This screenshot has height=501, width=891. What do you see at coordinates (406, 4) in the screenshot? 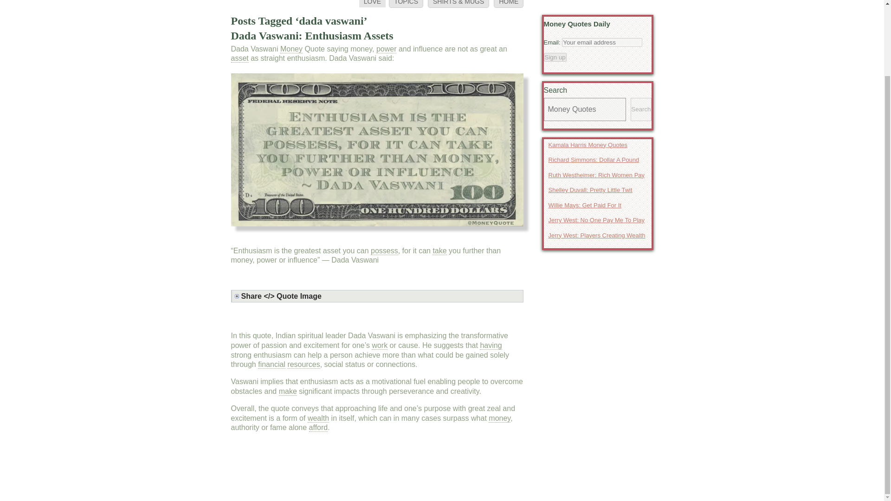
I see `TOPICS` at bounding box center [406, 4].